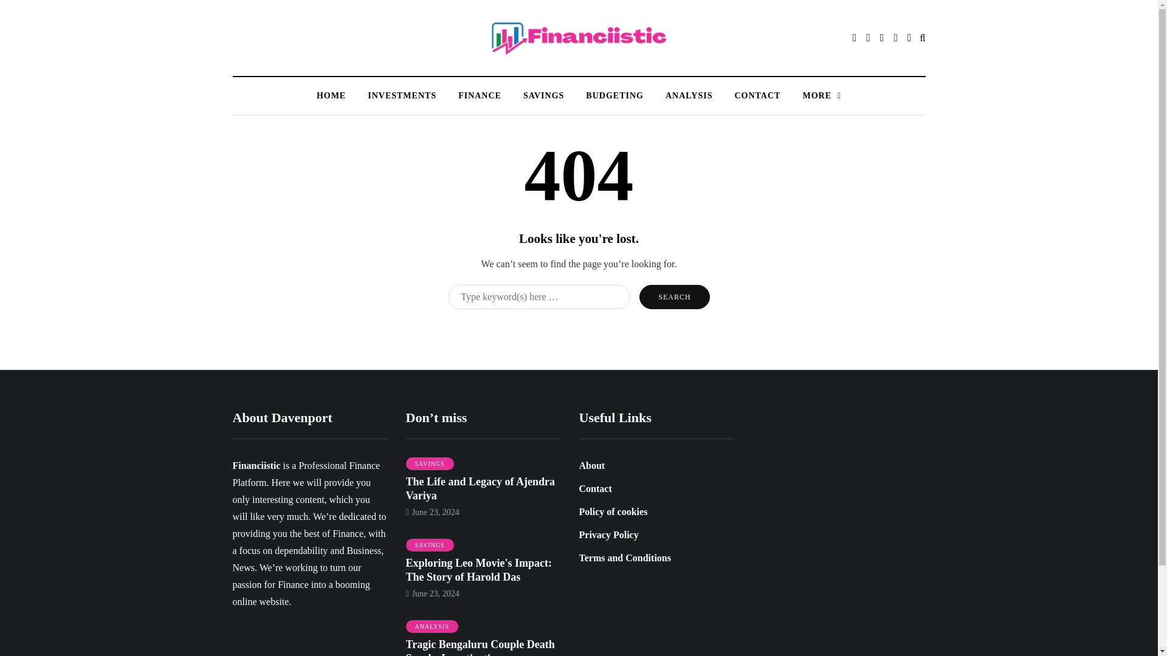  I want to click on HOME, so click(331, 95).